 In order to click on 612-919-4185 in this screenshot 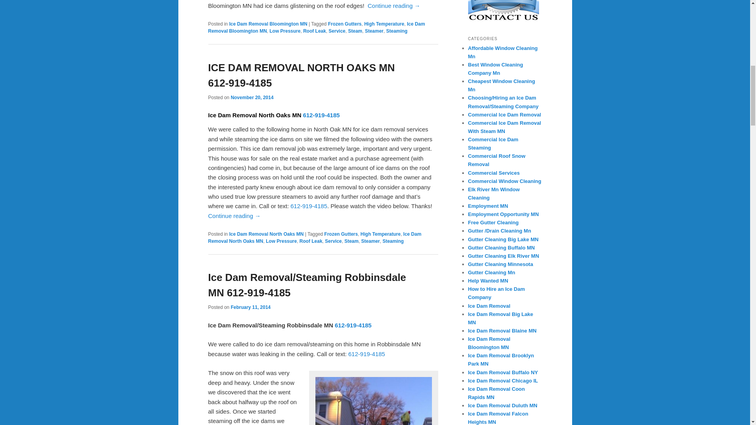, I will do `click(309, 206)`.